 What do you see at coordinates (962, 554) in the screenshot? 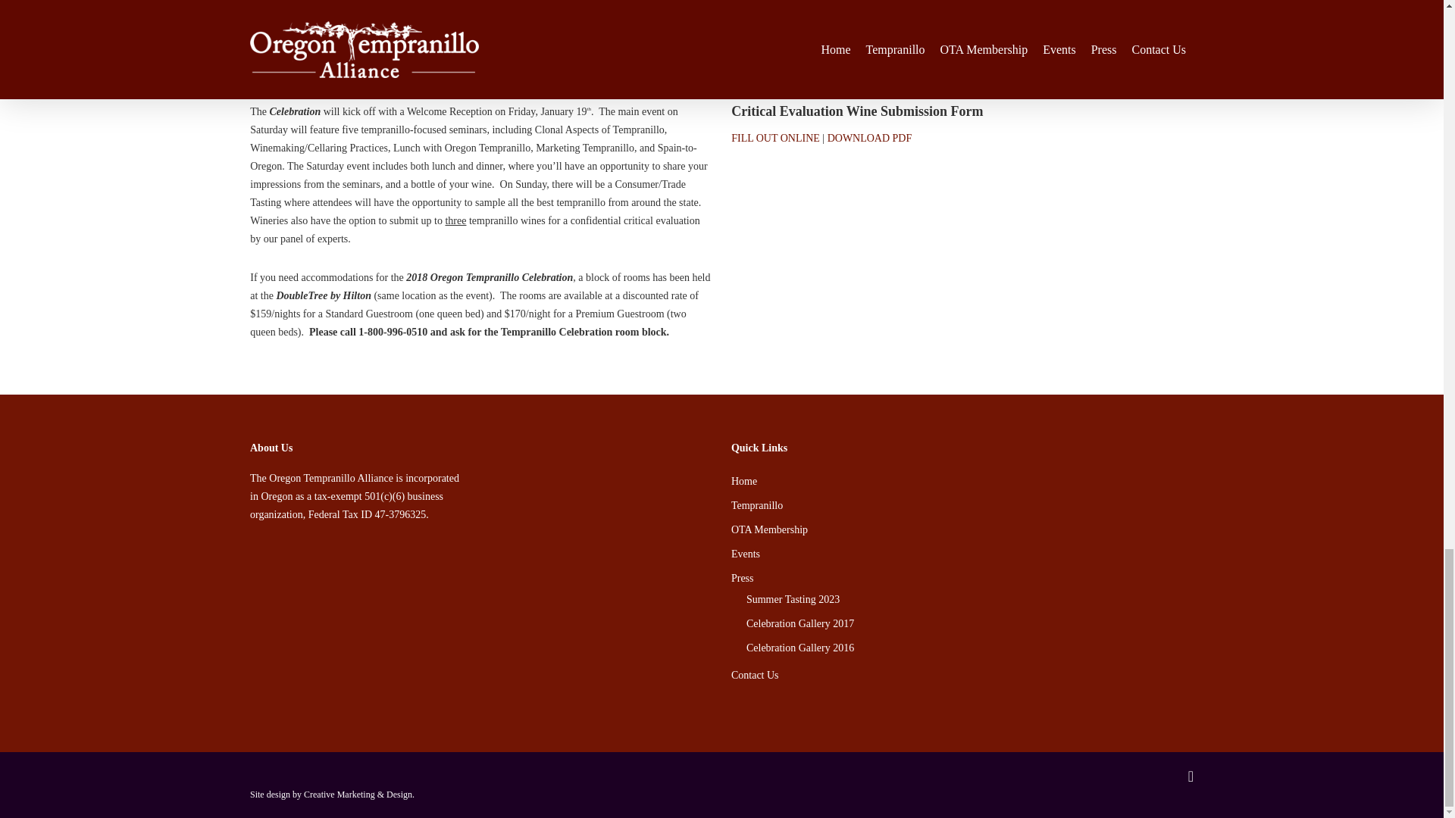
I see `Events` at bounding box center [962, 554].